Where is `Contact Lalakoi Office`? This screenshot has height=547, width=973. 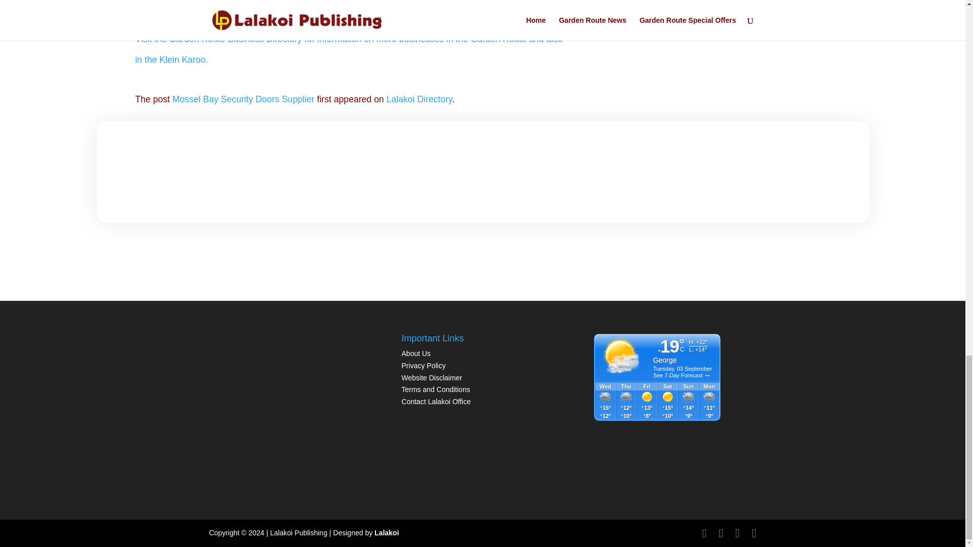
Contact Lalakoi Office is located at coordinates (436, 402).